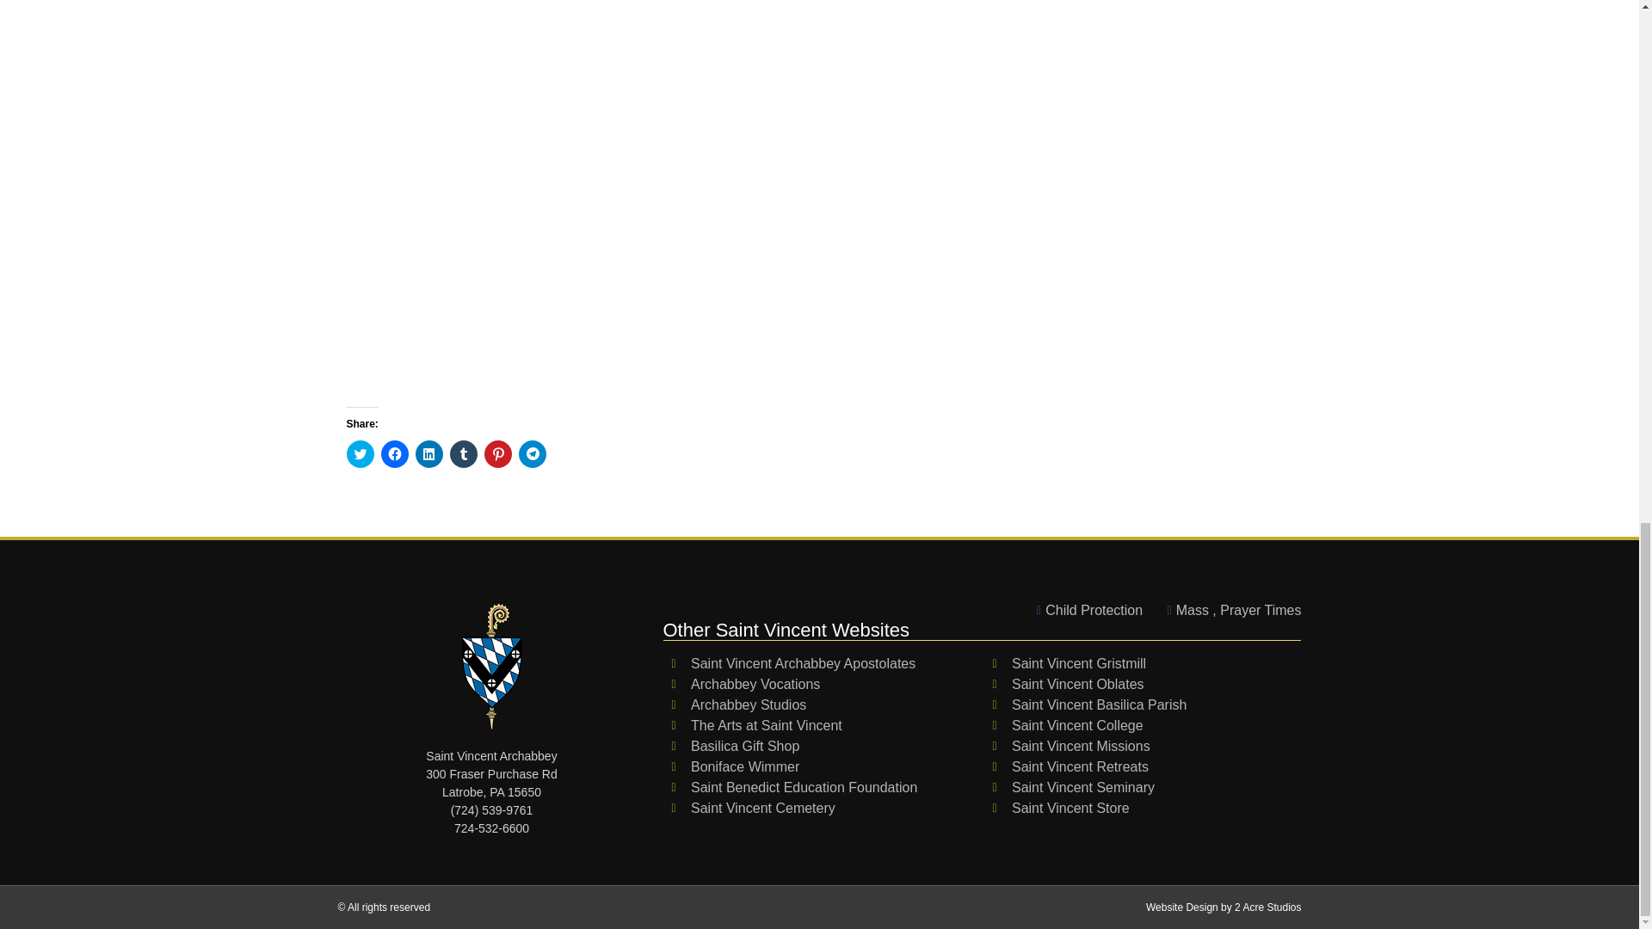  Describe the element at coordinates (823, 664) in the screenshot. I see `Saint Vincent Archabbey Apostolates` at that location.